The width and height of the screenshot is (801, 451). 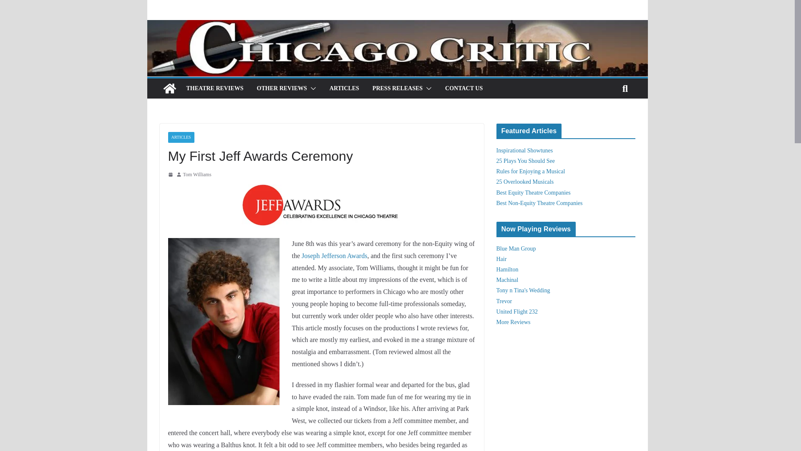 What do you see at coordinates (526, 161) in the screenshot?
I see `25 Plays You Should See` at bounding box center [526, 161].